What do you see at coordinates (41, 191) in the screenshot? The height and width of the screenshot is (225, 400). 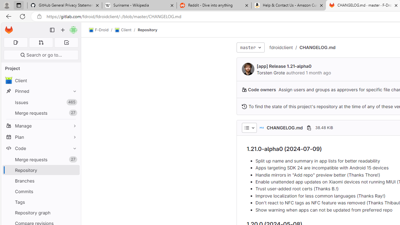 I see `Commits` at bounding box center [41, 191].